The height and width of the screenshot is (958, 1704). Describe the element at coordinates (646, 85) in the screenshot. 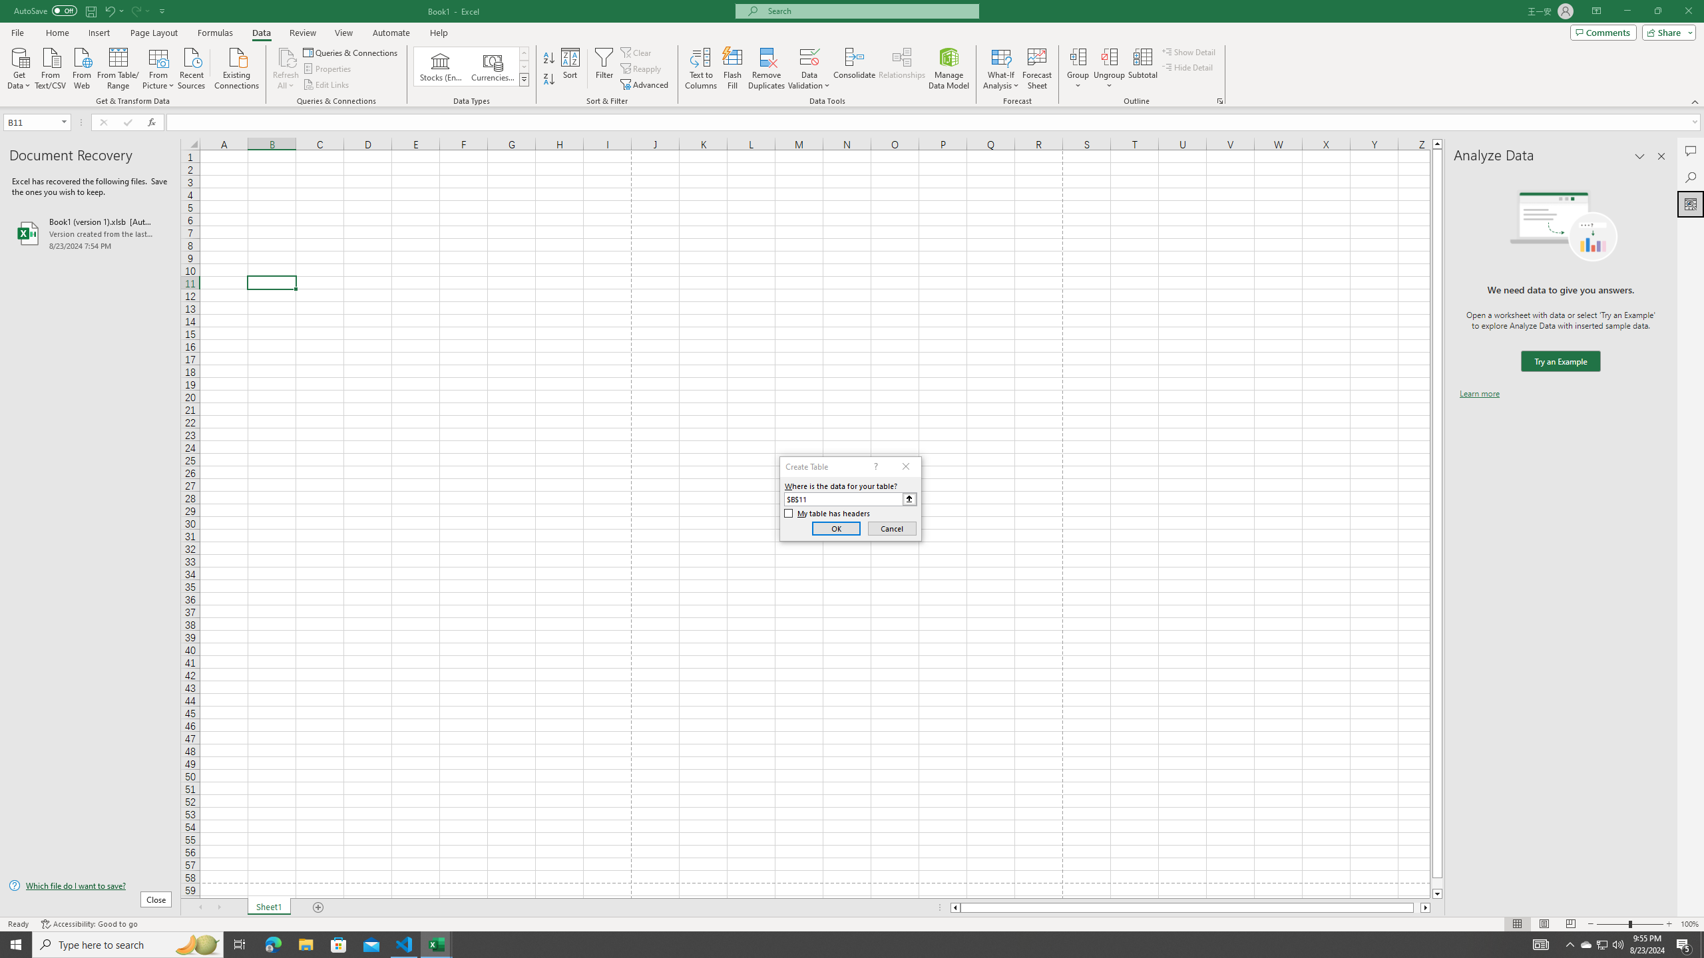

I see `Advanced...` at that location.